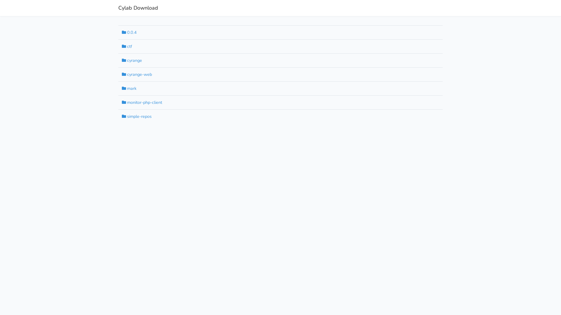  What do you see at coordinates (127, 46) in the screenshot?
I see `ctf` at bounding box center [127, 46].